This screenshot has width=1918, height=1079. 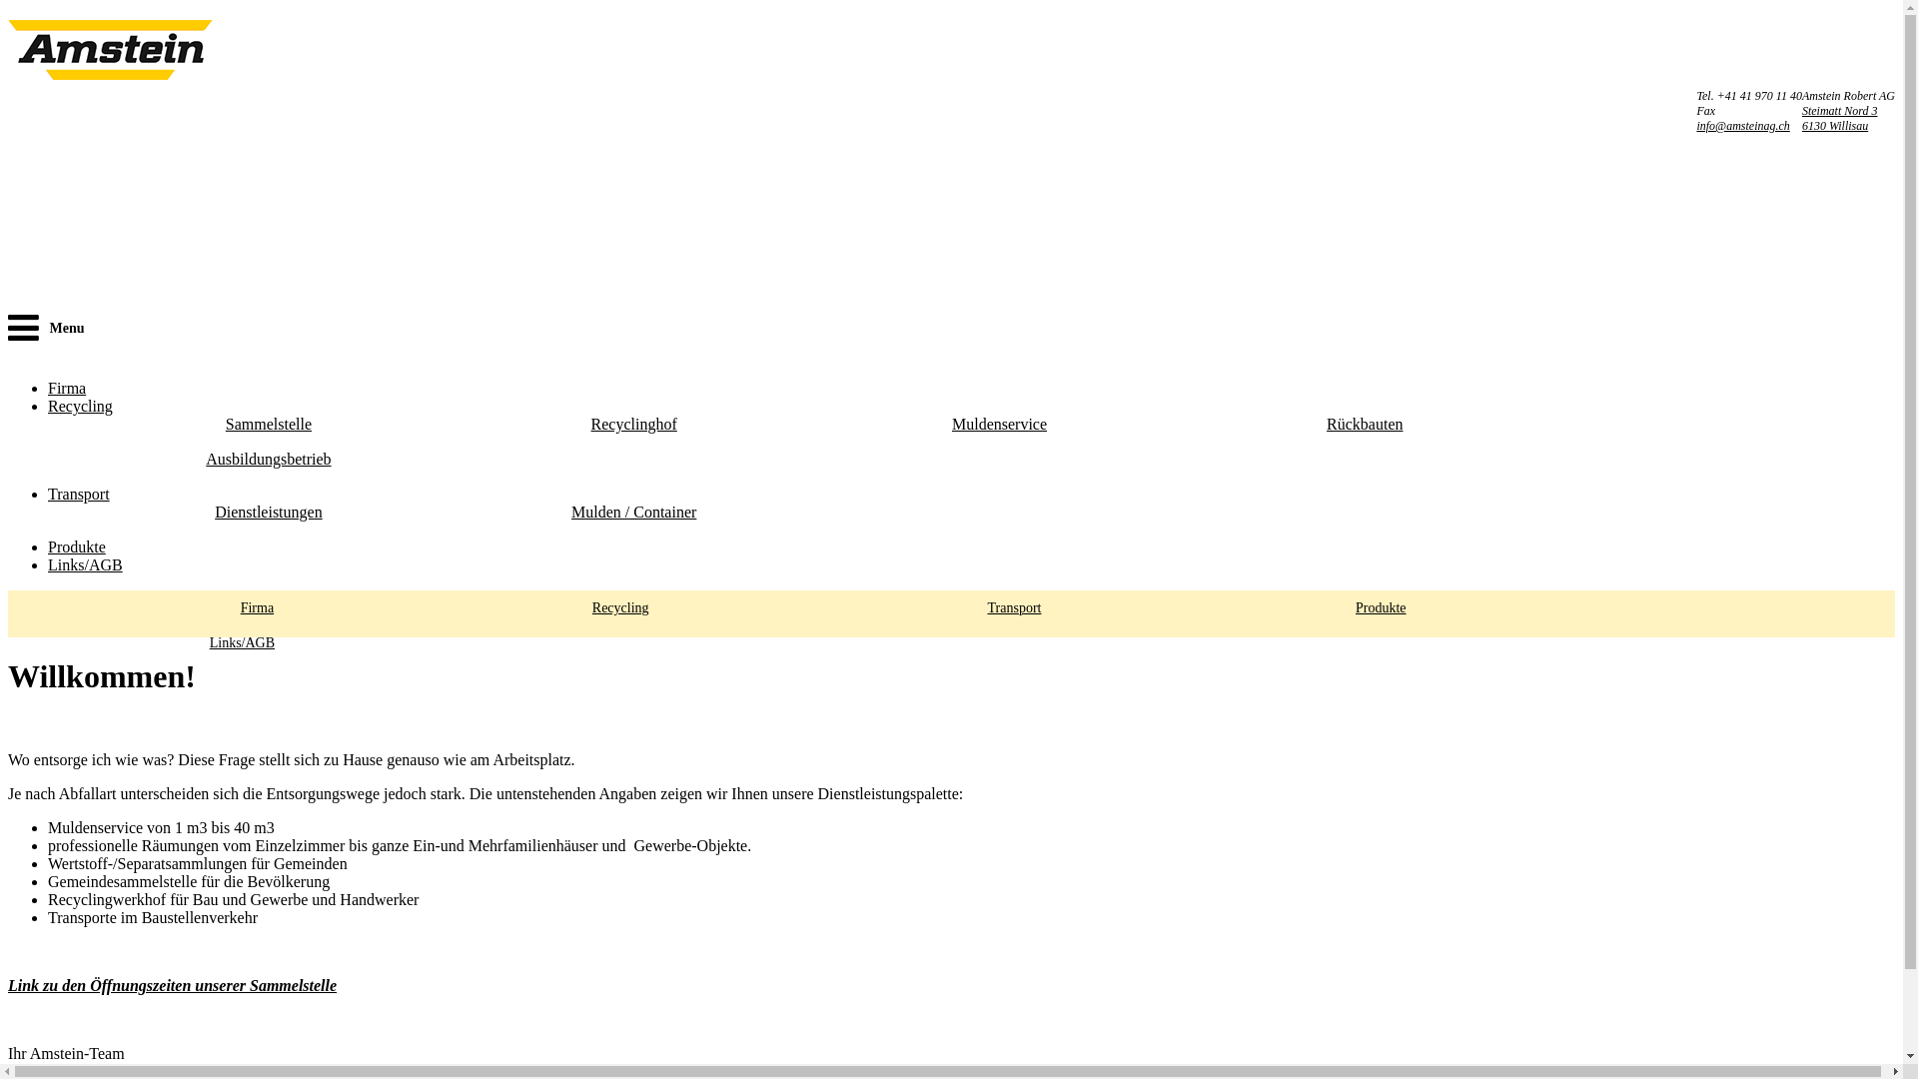 What do you see at coordinates (85, 565) in the screenshot?
I see `Links/AGB` at bounding box center [85, 565].